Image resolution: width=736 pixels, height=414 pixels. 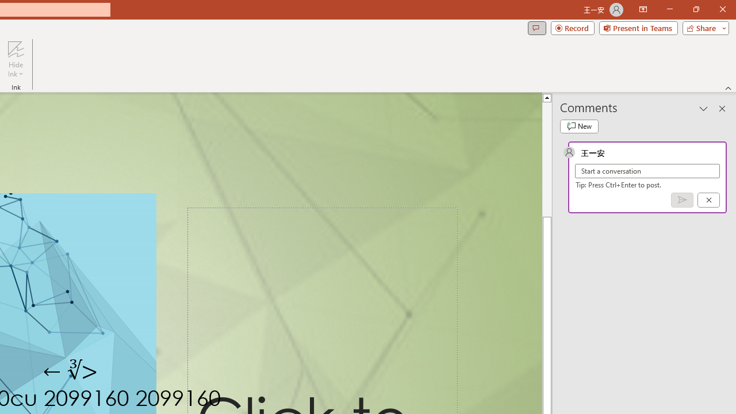 I want to click on Page up, so click(x=547, y=137).